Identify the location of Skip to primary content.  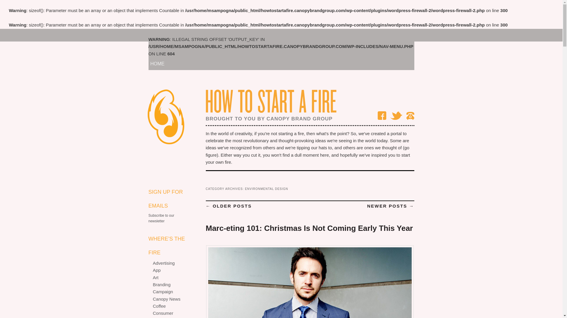
(184, 35).